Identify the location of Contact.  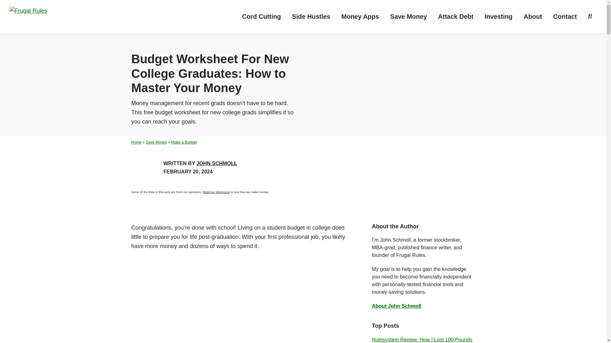
(565, 17).